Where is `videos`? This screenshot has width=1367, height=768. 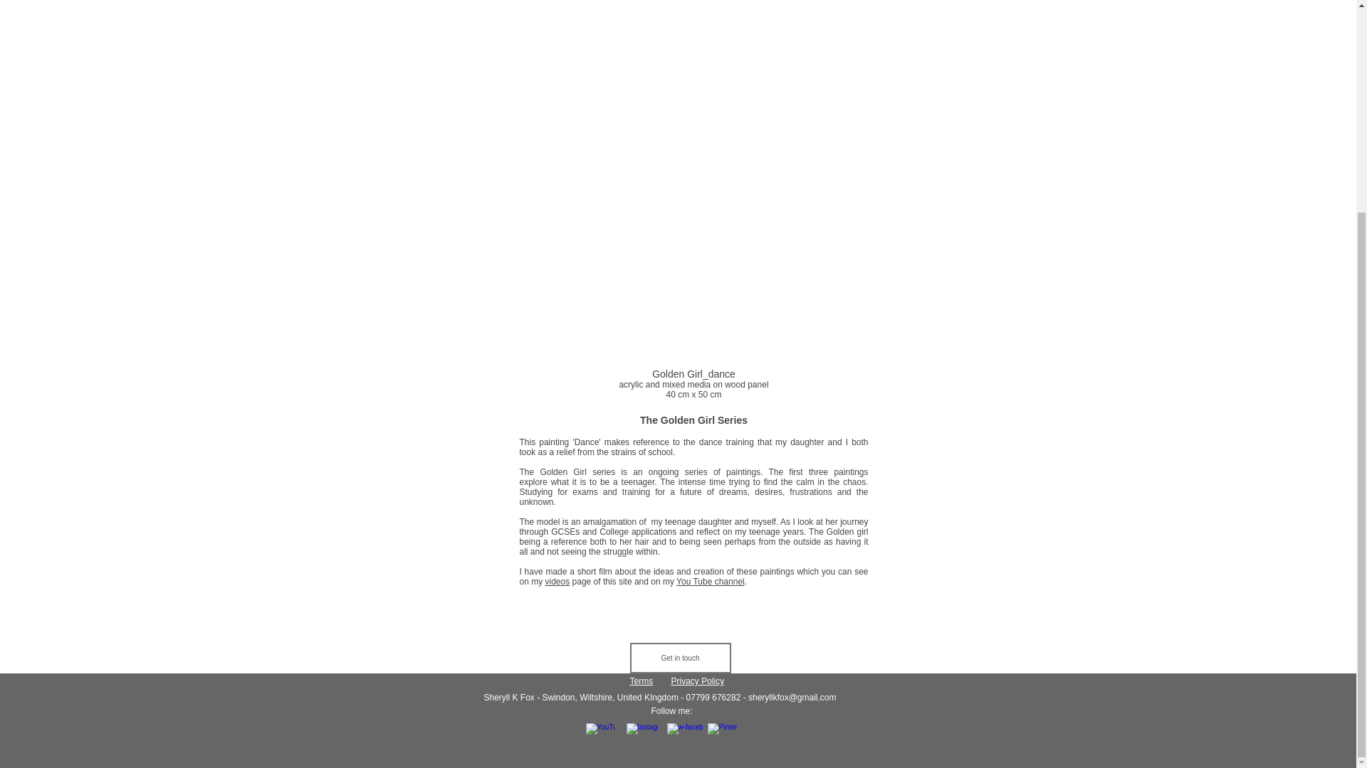 videos is located at coordinates (557, 582).